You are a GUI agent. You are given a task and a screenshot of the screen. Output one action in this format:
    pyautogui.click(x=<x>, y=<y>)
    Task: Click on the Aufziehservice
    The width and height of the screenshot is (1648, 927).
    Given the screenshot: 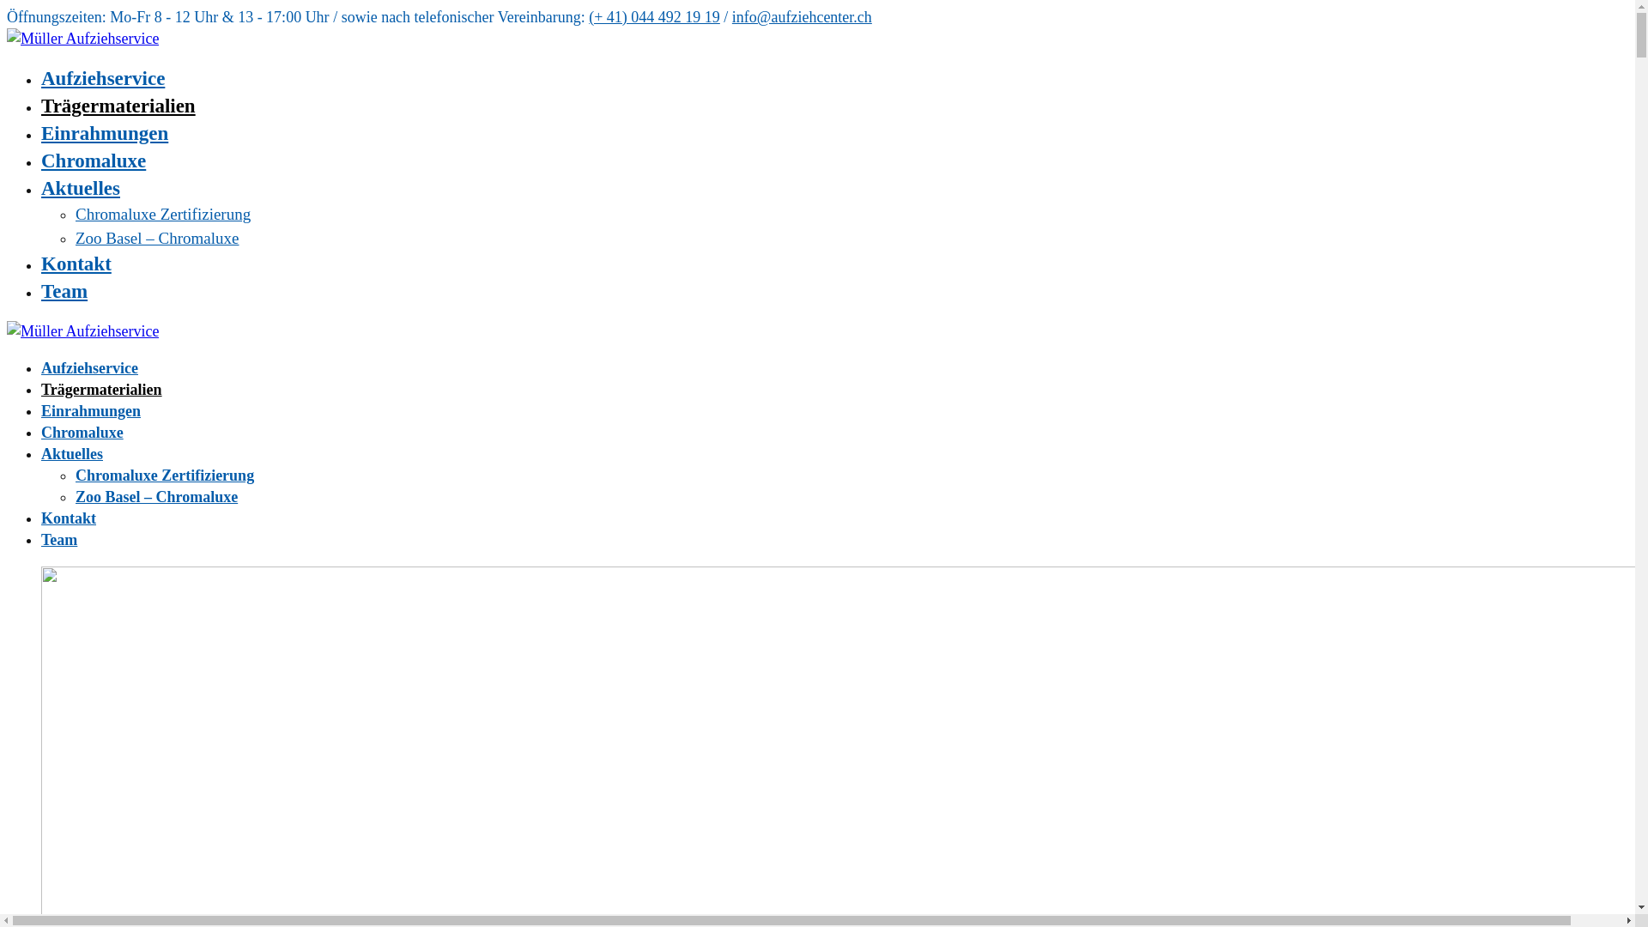 What is the action you would take?
    pyautogui.click(x=103, y=79)
    